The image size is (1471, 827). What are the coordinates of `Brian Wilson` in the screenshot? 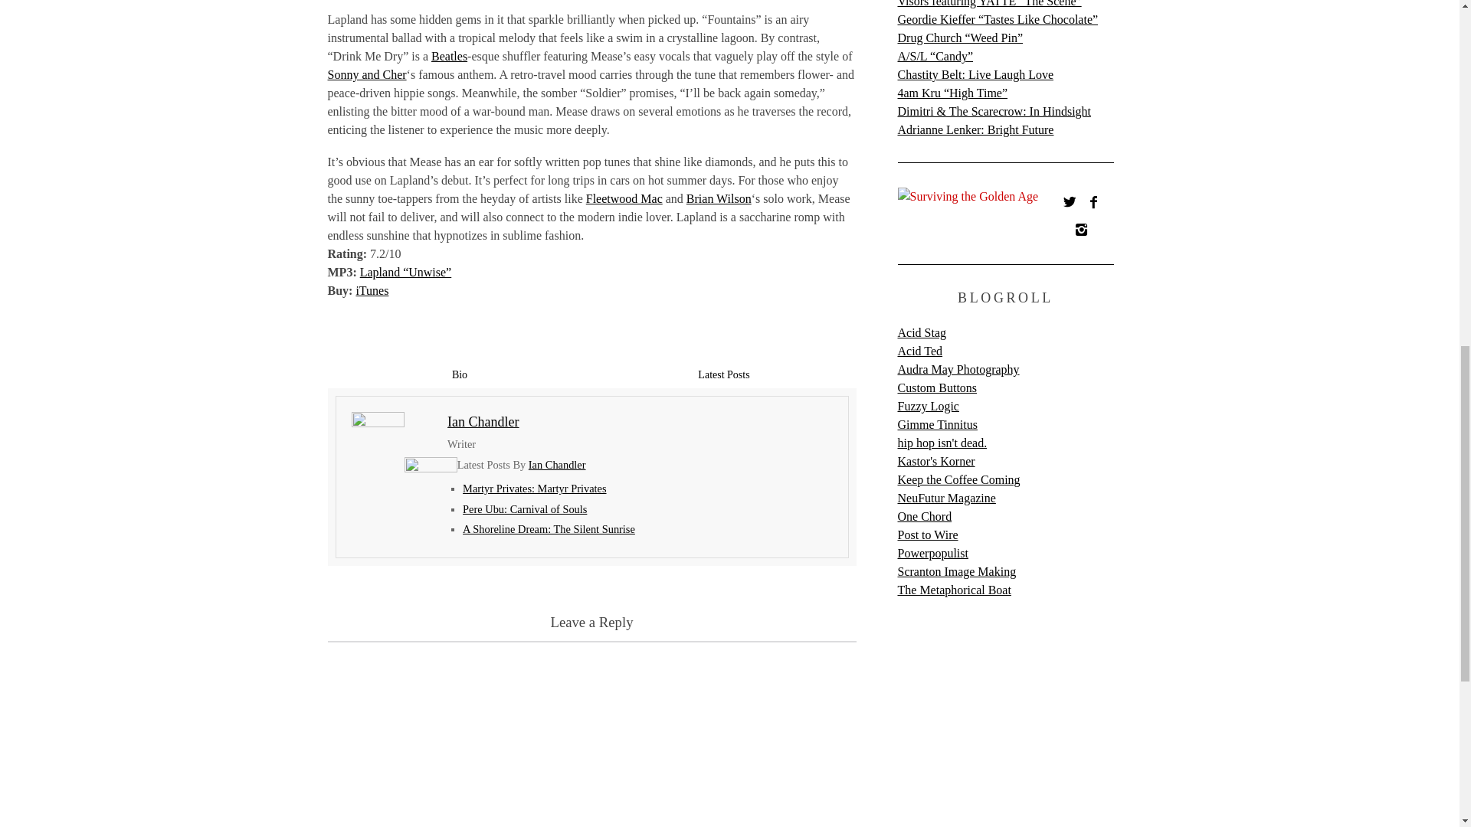 It's located at (719, 198).